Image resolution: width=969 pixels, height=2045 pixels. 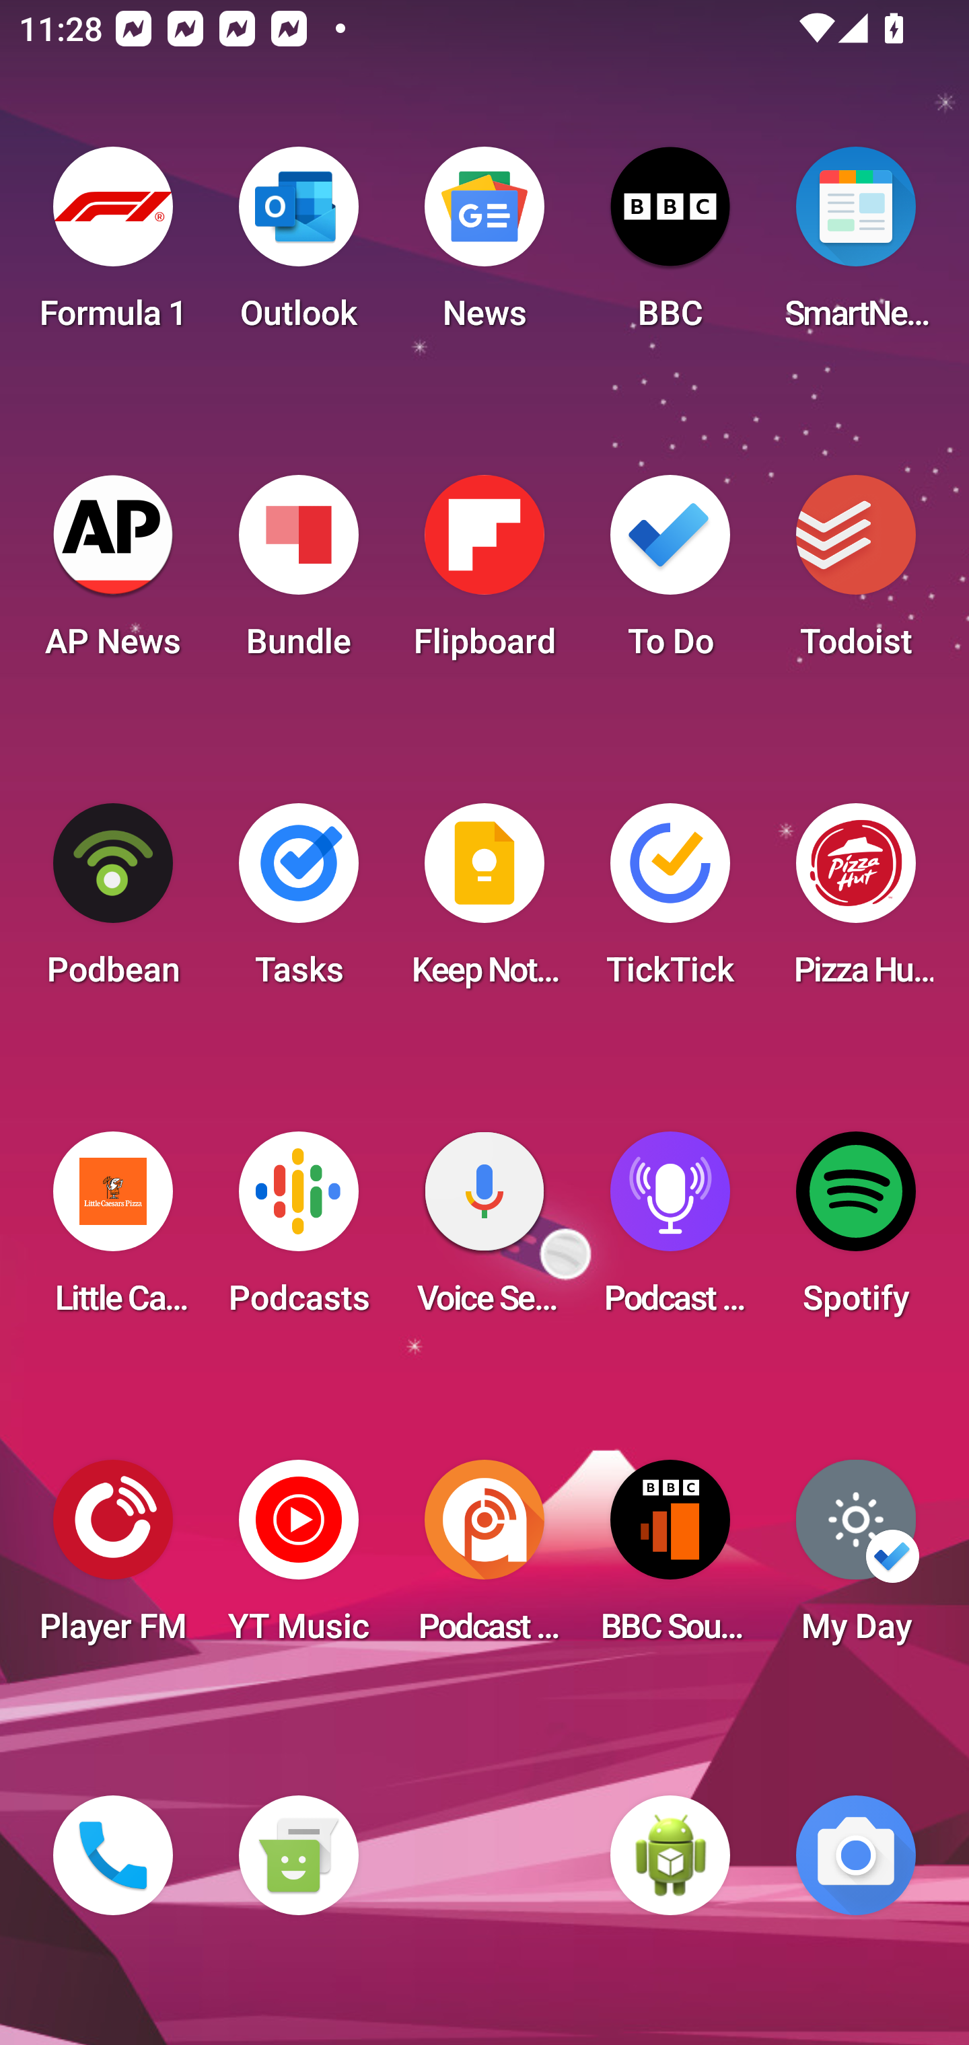 I want to click on SmartNews, so click(x=856, y=246).